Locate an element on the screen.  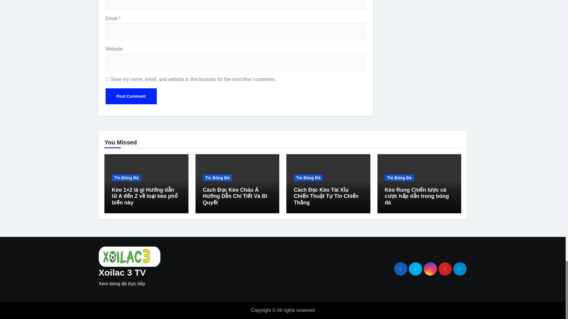
yes is located at coordinates (108, 79).